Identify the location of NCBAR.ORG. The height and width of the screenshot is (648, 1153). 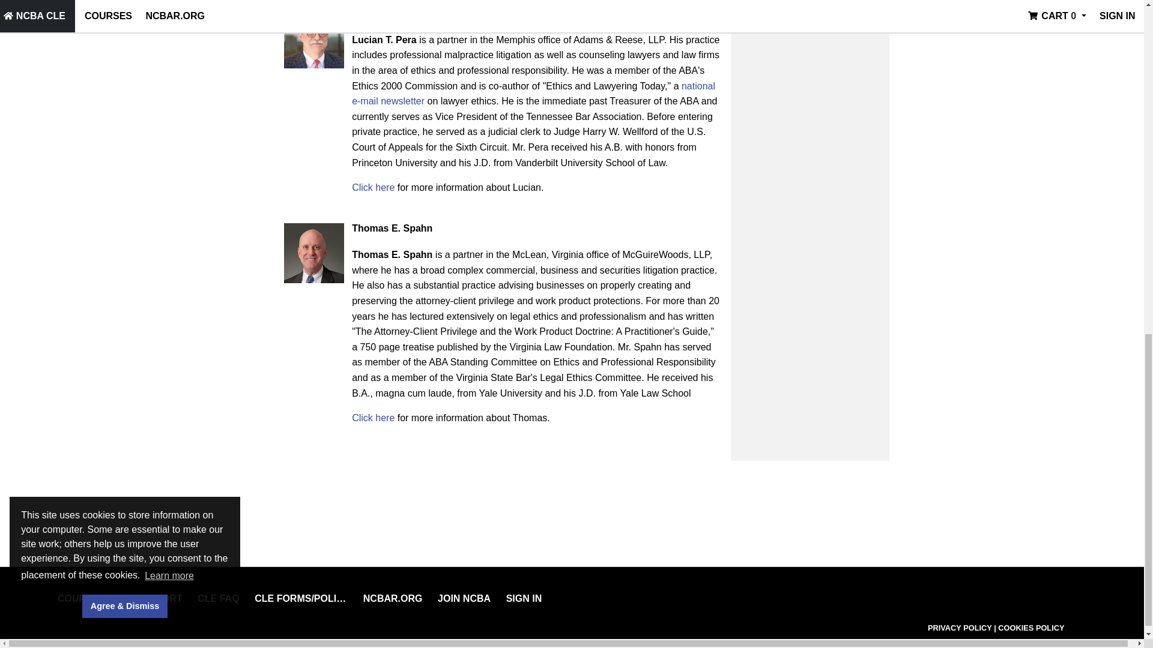
(393, 598).